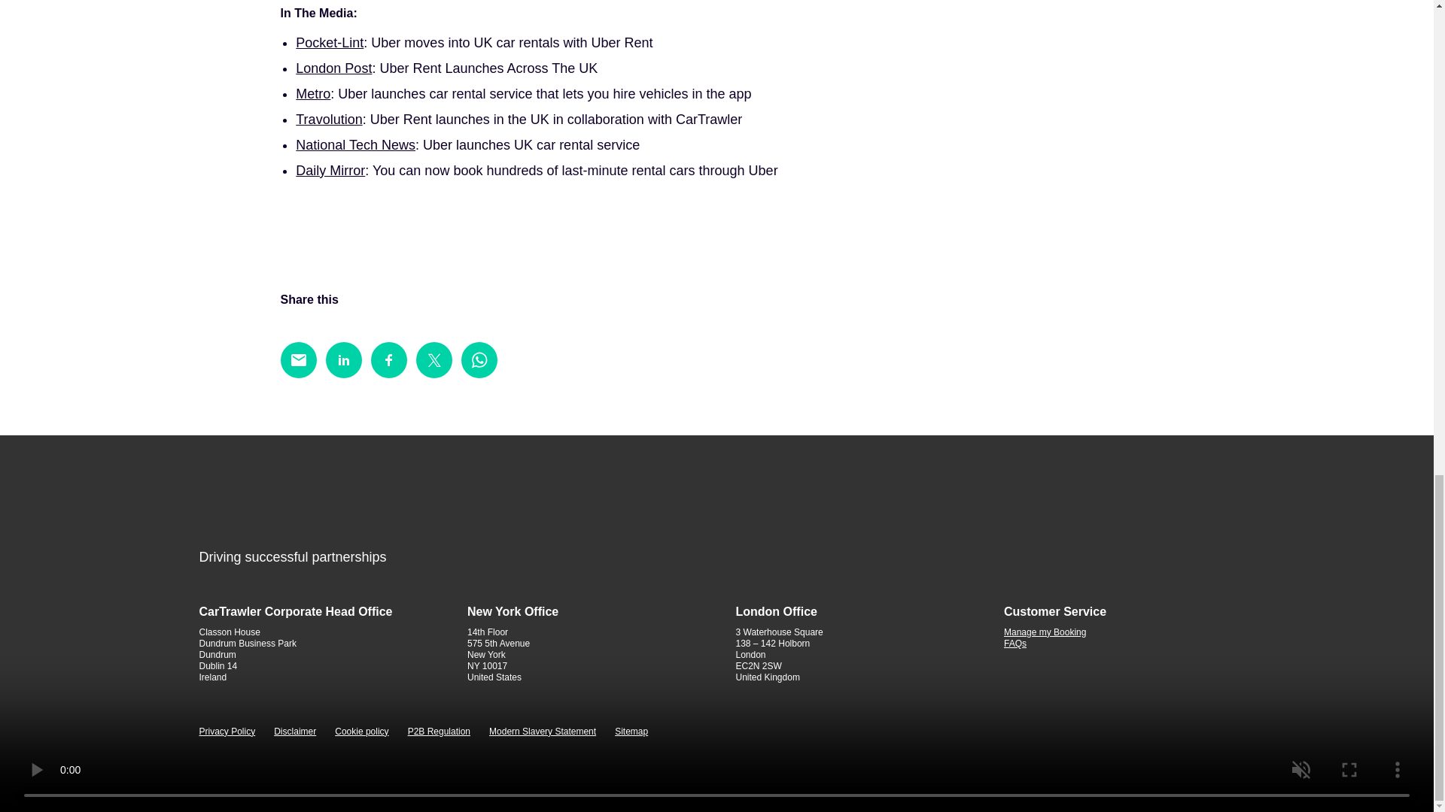 The height and width of the screenshot is (812, 1445). Describe the element at coordinates (330, 42) in the screenshot. I see `Pocket-Lint` at that location.